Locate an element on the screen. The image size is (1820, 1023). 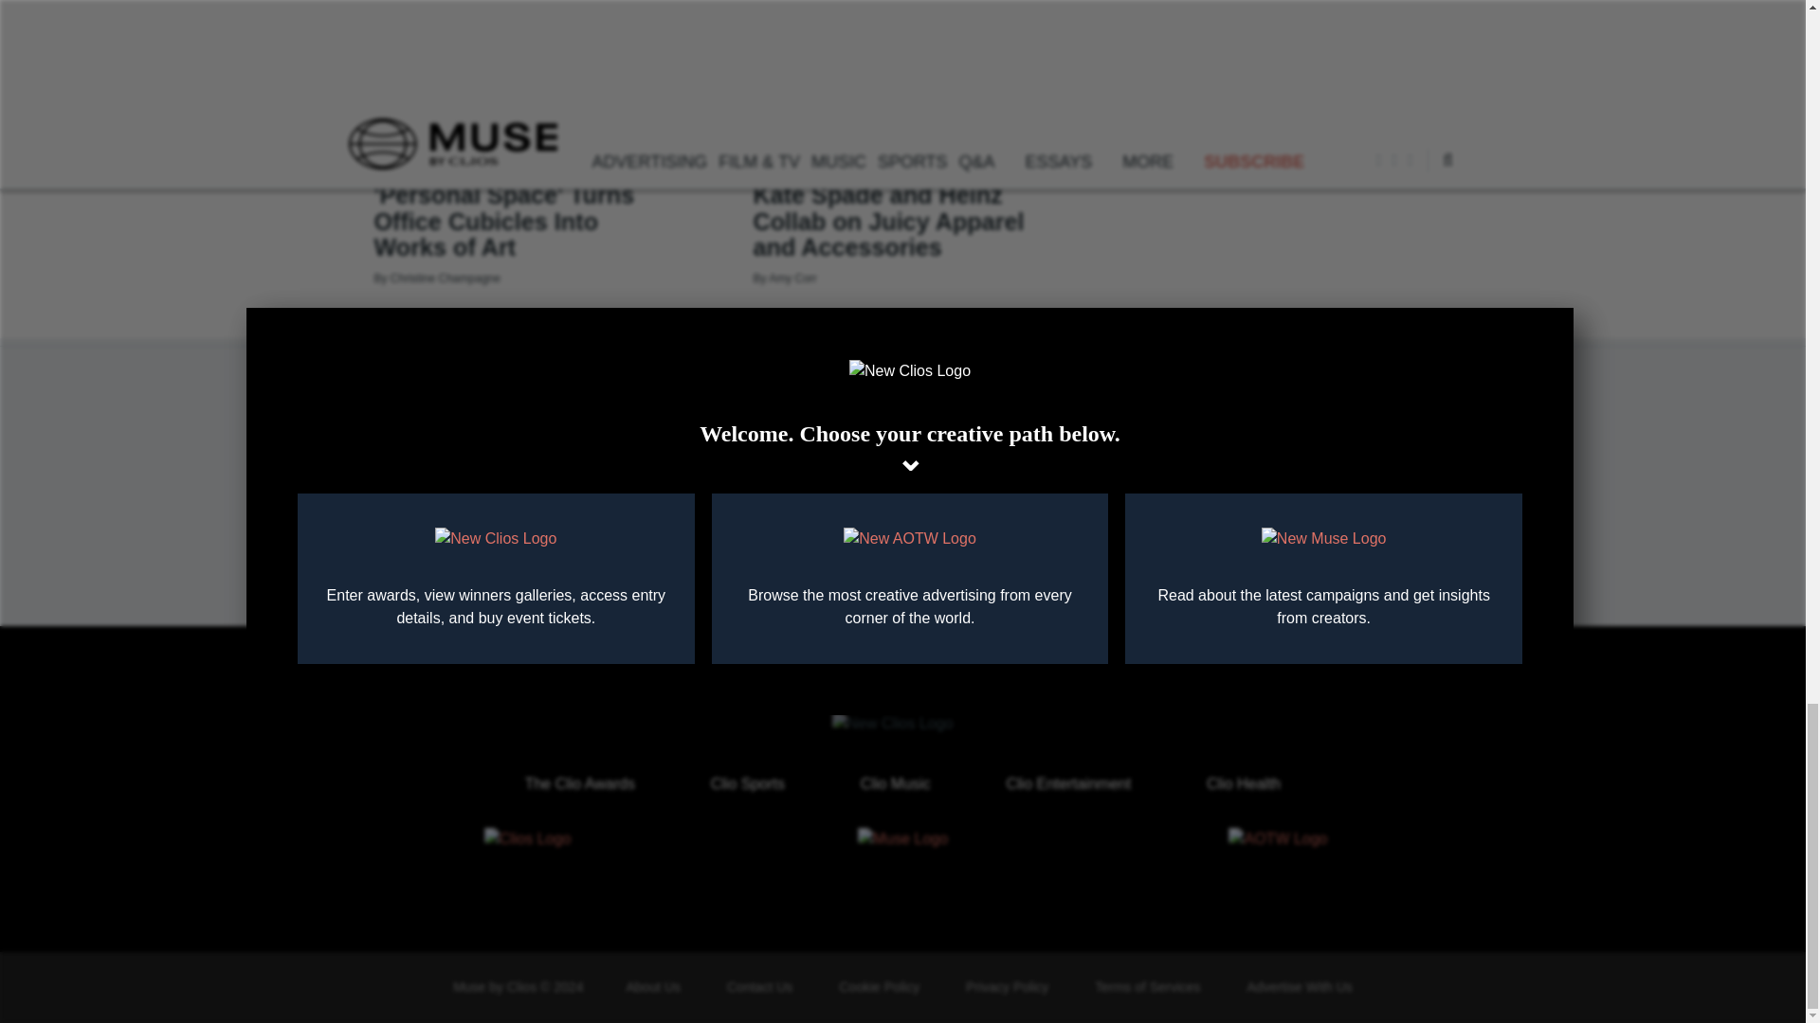
Advertise With Us is located at coordinates (1299, 986).